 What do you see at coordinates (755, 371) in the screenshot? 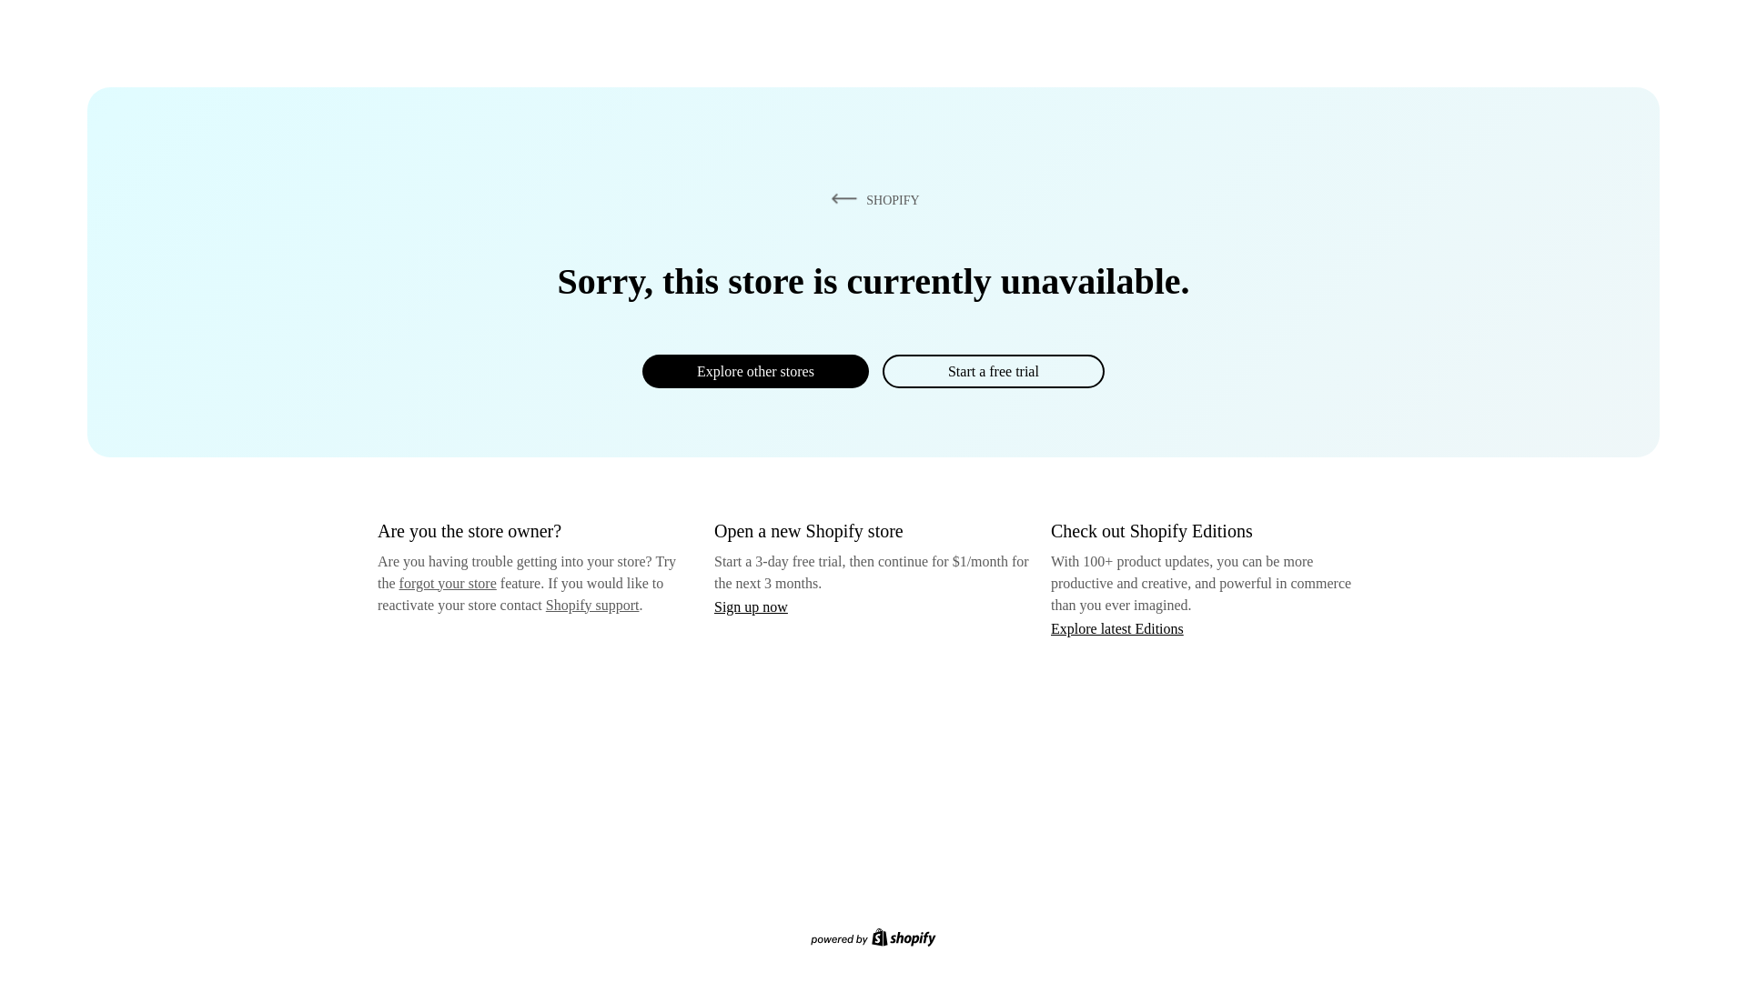
I see `Explore other stores` at bounding box center [755, 371].